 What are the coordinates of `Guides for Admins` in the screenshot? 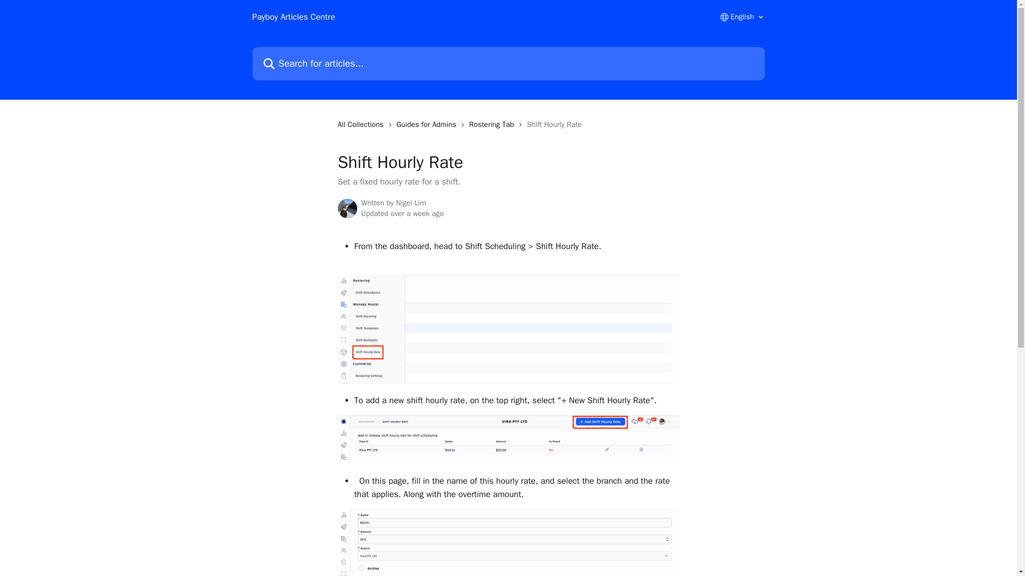 It's located at (428, 125).